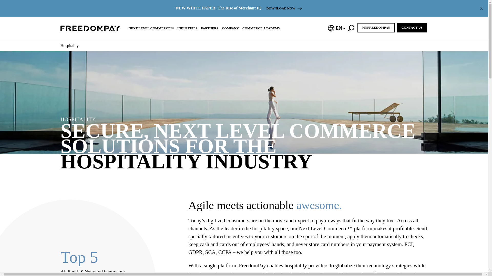 The width and height of the screenshot is (492, 276). I want to click on PARTNERS, so click(210, 28).